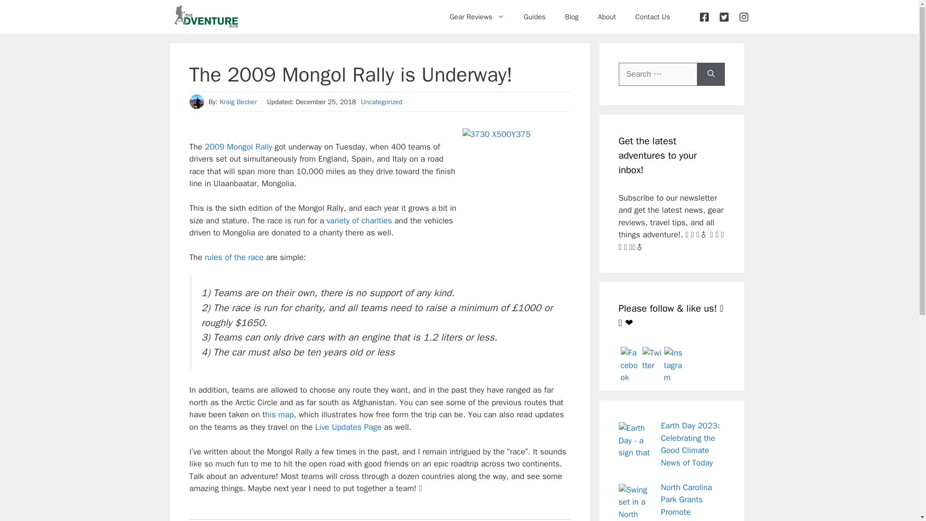 The image size is (926, 521). Describe the element at coordinates (233, 257) in the screenshot. I see `rules of the race` at that location.